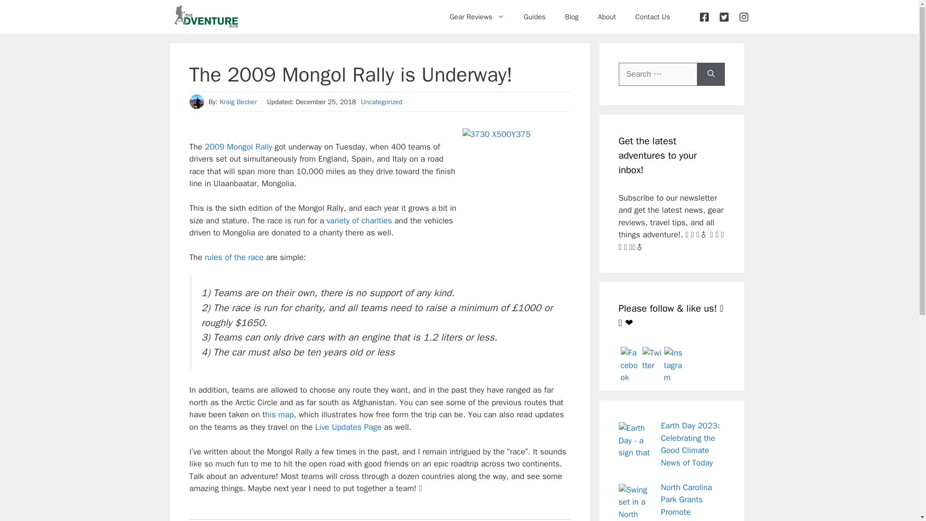 The image size is (926, 521). Describe the element at coordinates (233, 257) in the screenshot. I see `rules of the race` at that location.